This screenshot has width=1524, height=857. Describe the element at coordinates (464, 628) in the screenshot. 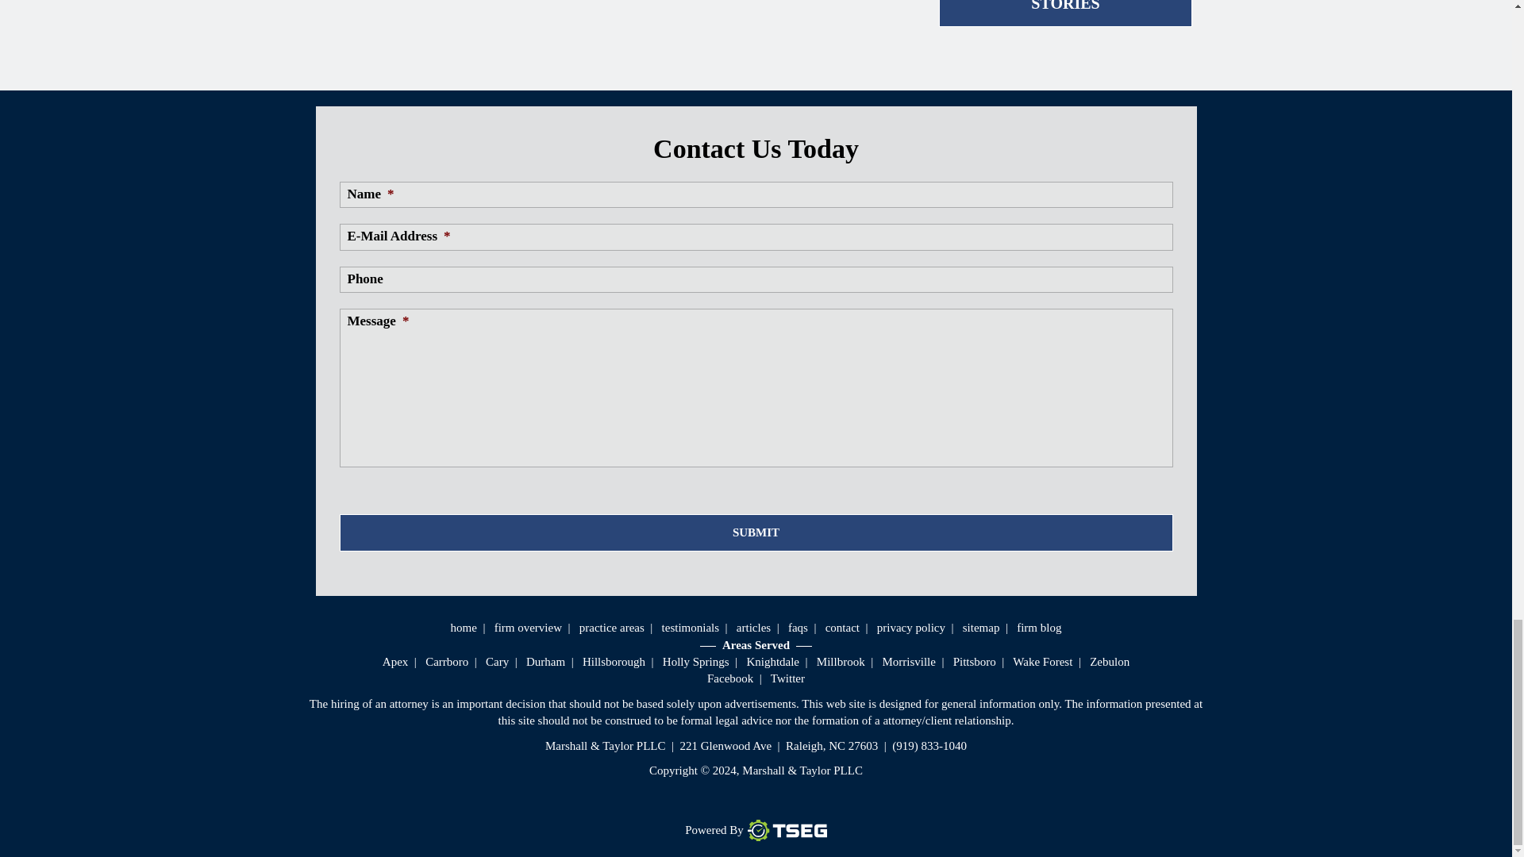

I see `home` at that location.